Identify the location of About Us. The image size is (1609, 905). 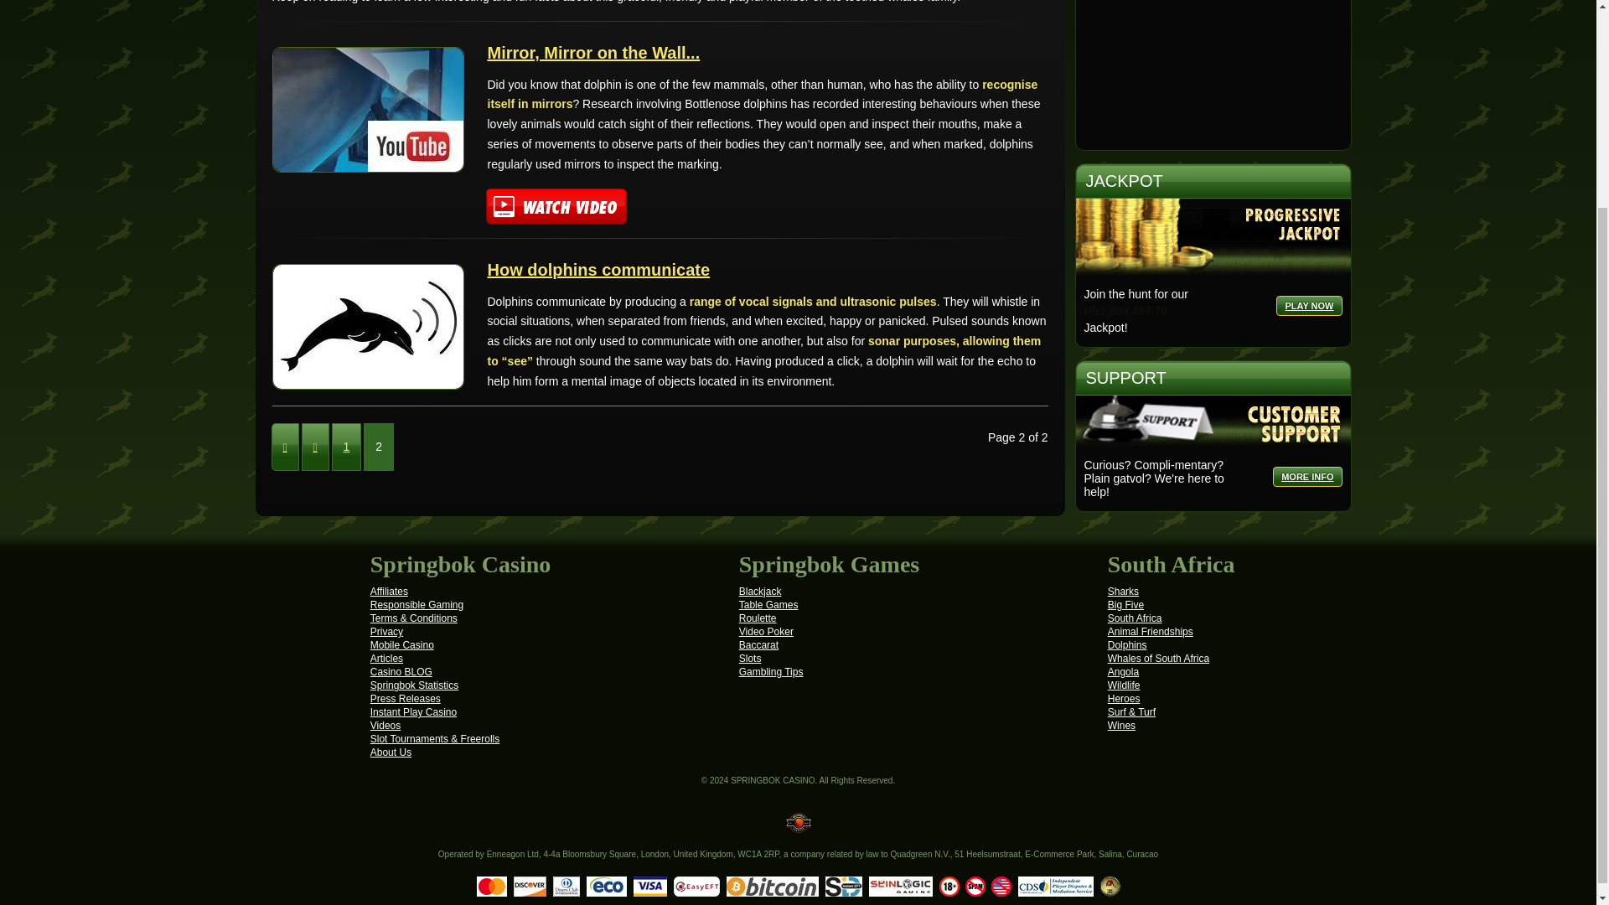
(391, 752).